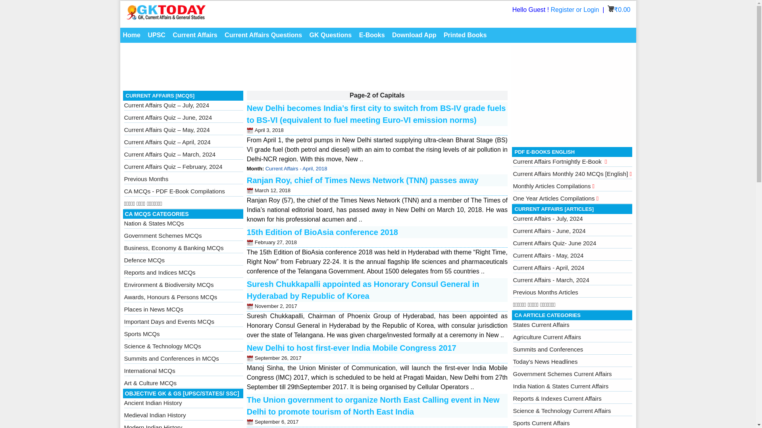 The image size is (762, 428). Describe the element at coordinates (144, 260) in the screenshot. I see `Defence MCQs` at that location.